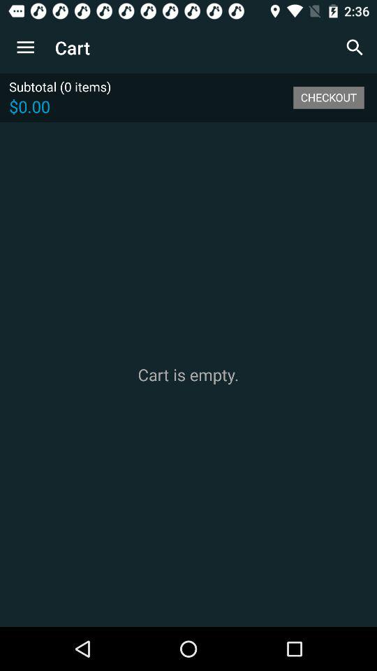 This screenshot has height=671, width=377. What do you see at coordinates (328, 97) in the screenshot?
I see `select the item to the right of the subtotal (0 items)` at bounding box center [328, 97].